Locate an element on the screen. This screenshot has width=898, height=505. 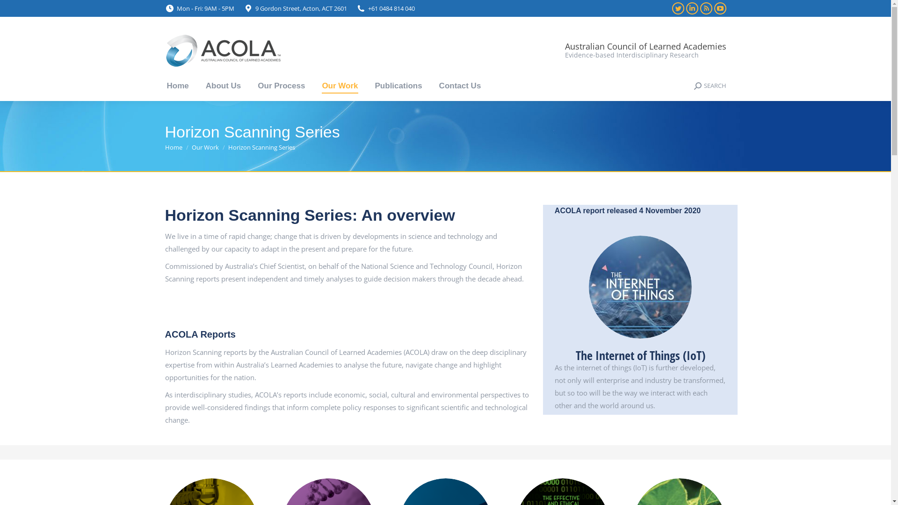
Rss page opens in new window is located at coordinates (706, 8).